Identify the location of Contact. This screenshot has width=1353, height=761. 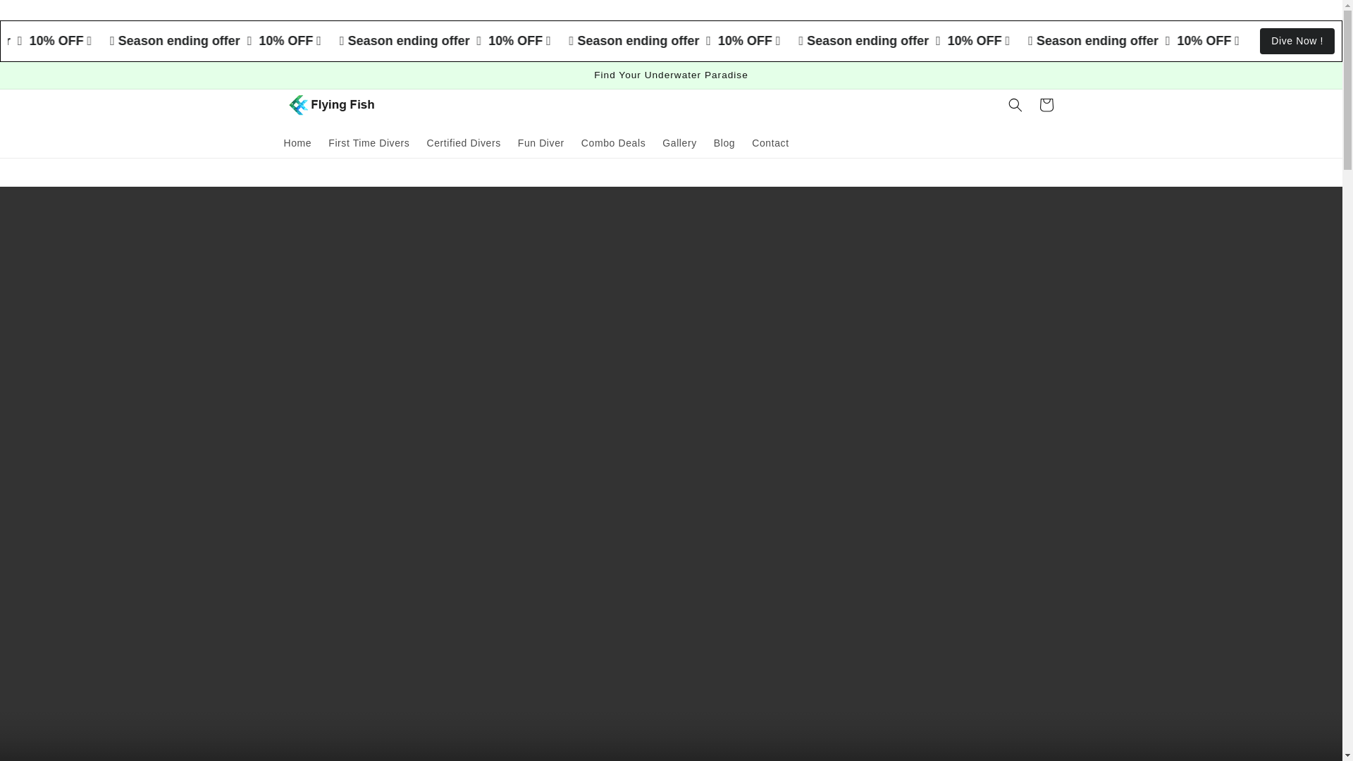
(770, 142).